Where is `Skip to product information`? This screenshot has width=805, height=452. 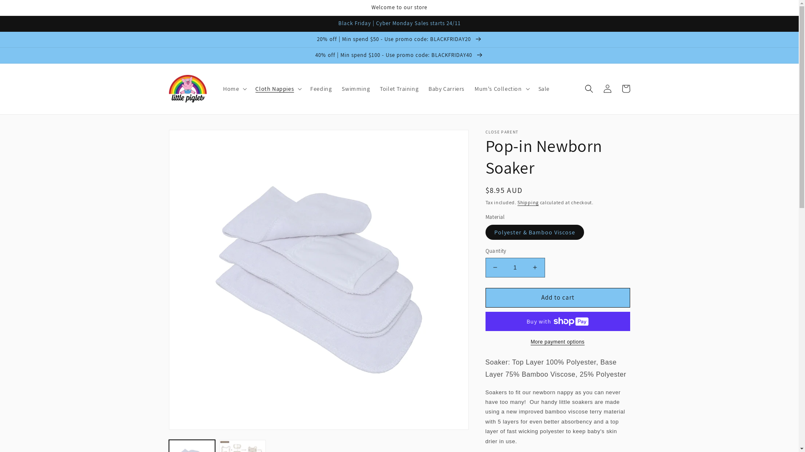
Skip to product information is located at coordinates (194, 139).